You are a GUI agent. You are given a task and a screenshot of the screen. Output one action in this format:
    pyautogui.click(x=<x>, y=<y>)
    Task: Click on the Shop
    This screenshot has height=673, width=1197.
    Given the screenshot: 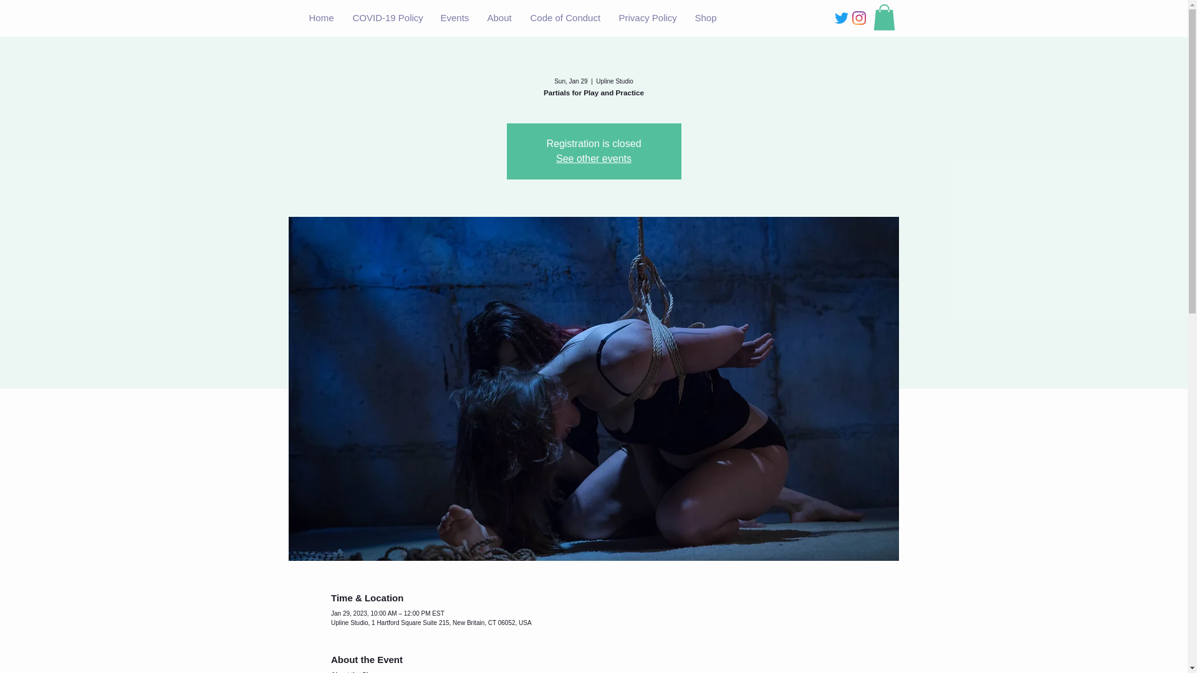 What is the action you would take?
    pyautogui.click(x=706, y=17)
    